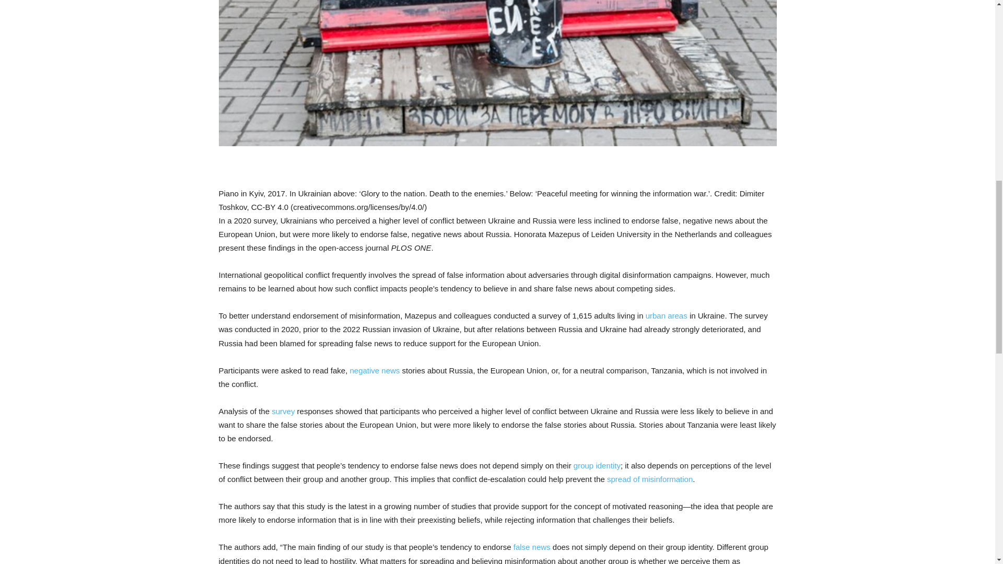 This screenshot has width=1003, height=564. Describe the element at coordinates (283, 410) in the screenshot. I see `survey` at that location.